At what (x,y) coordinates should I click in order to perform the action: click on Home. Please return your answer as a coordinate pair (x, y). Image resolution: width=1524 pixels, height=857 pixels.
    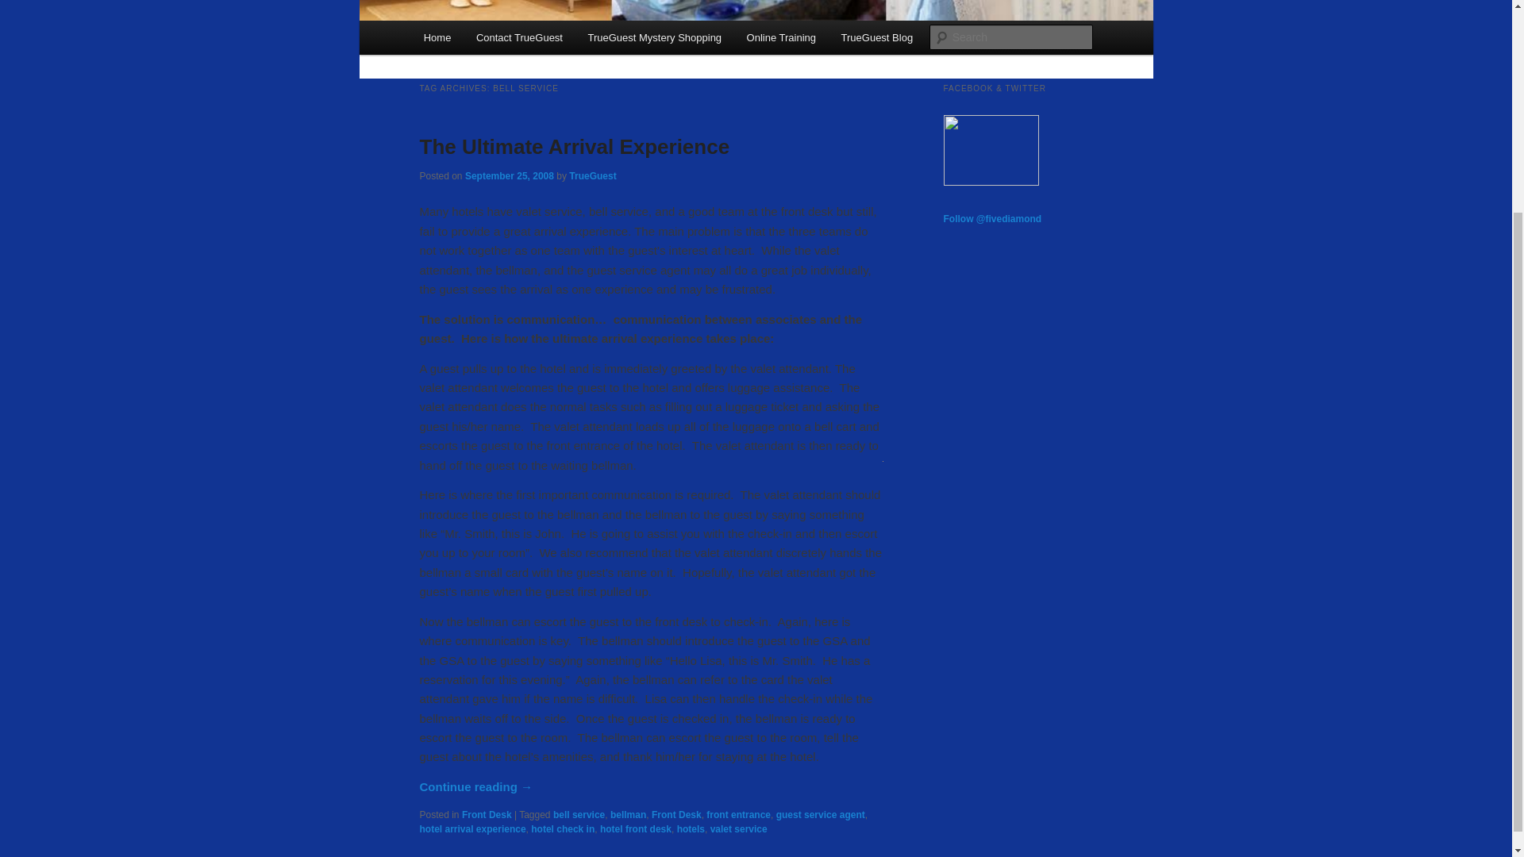
    Looking at the image, I should click on (437, 37).